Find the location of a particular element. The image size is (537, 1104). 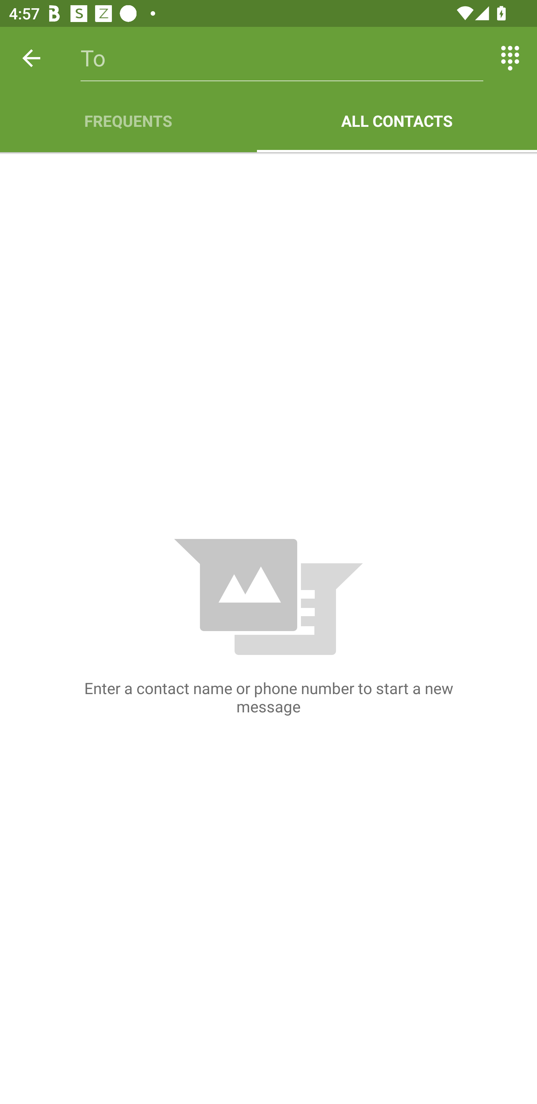

ALL CONTACTS is located at coordinates (397, 121).